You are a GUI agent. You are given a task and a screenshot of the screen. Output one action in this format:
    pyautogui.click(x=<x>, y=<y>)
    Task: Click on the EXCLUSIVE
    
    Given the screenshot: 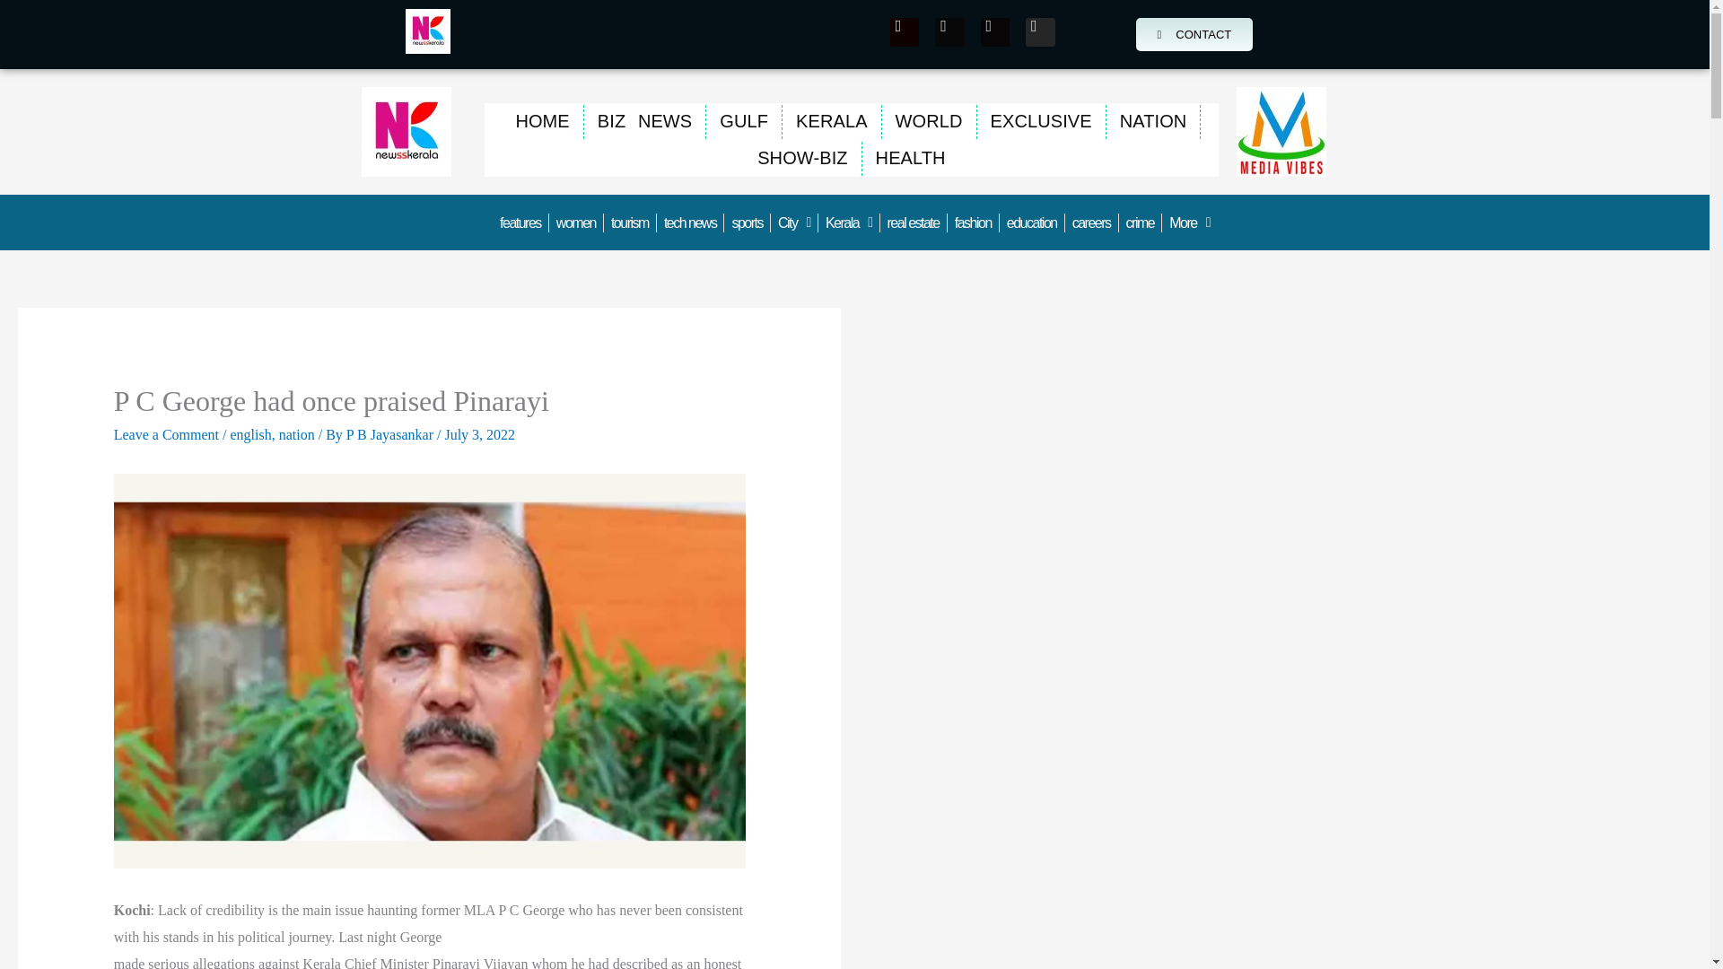 What is the action you would take?
    pyautogui.click(x=1041, y=120)
    